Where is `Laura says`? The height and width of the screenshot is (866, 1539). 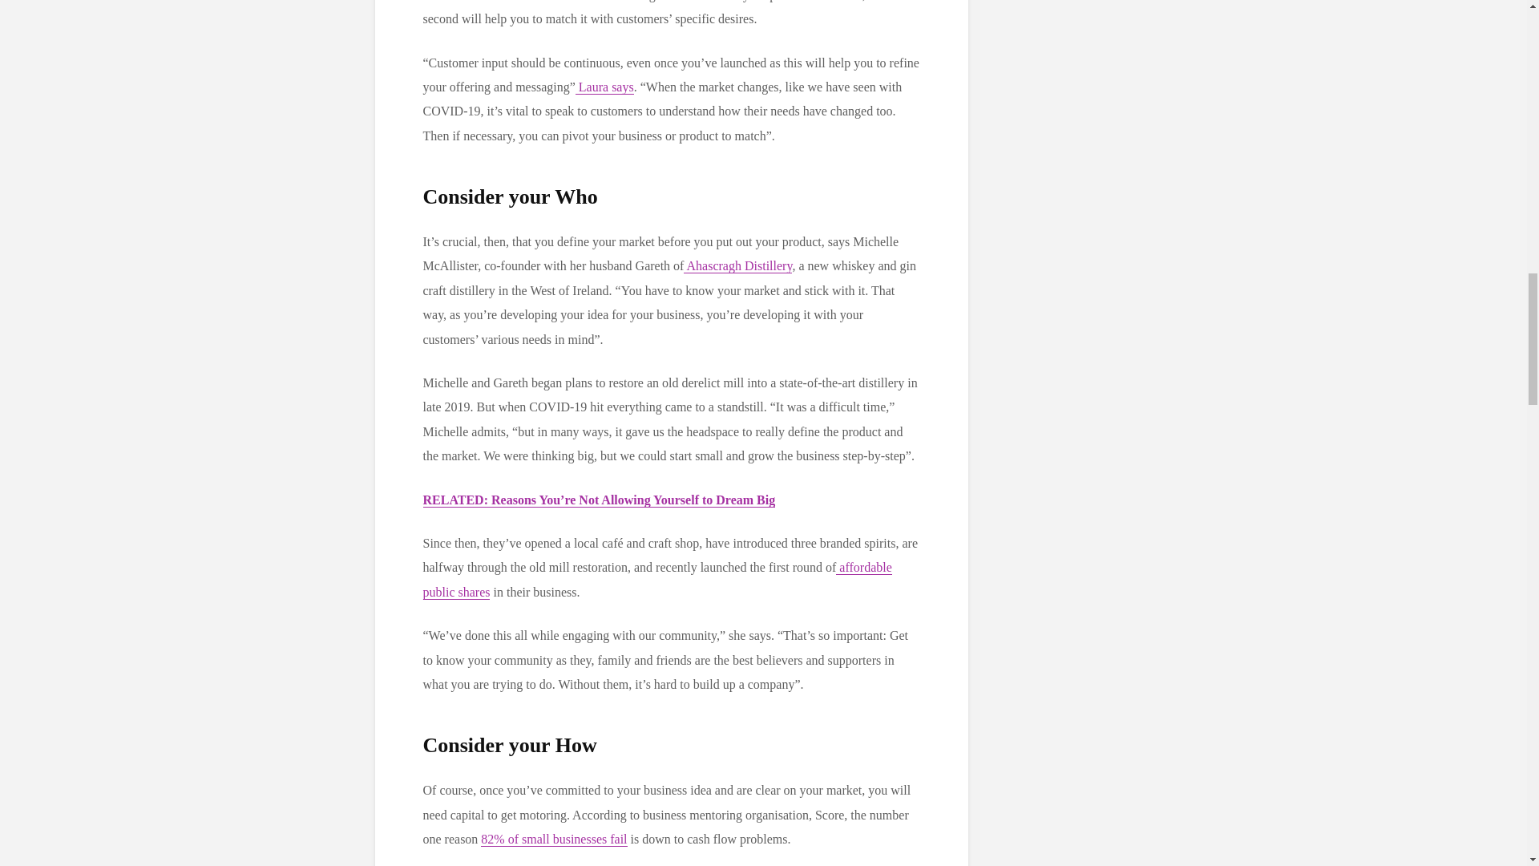 Laura says is located at coordinates (604, 87).